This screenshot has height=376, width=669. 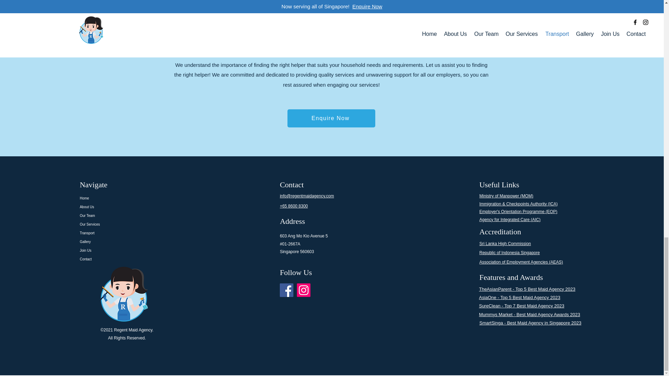 I want to click on Enquire Now, so click(x=331, y=118).